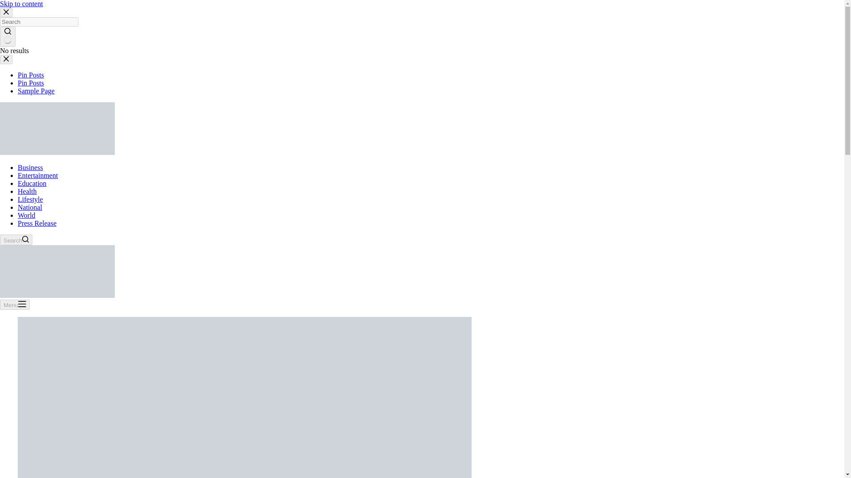 The image size is (851, 478). Describe the element at coordinates (31, 83) in the screenshot. I see `Pin Posts` at that location.